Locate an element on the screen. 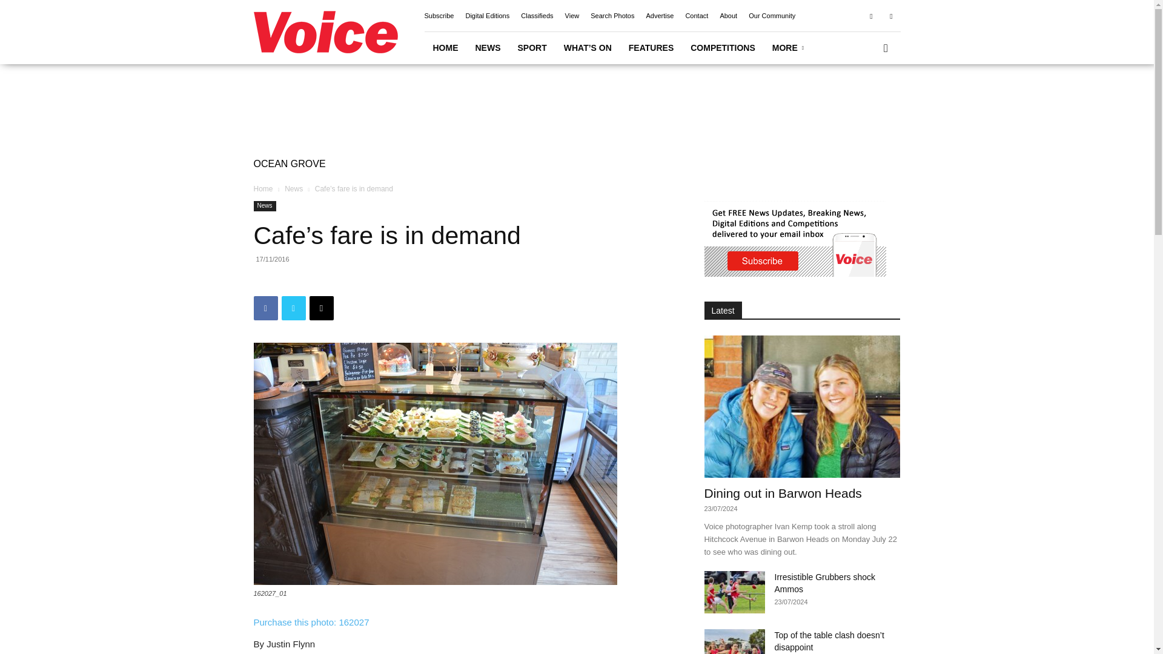  Our Community is located at coordinates (772, 16).